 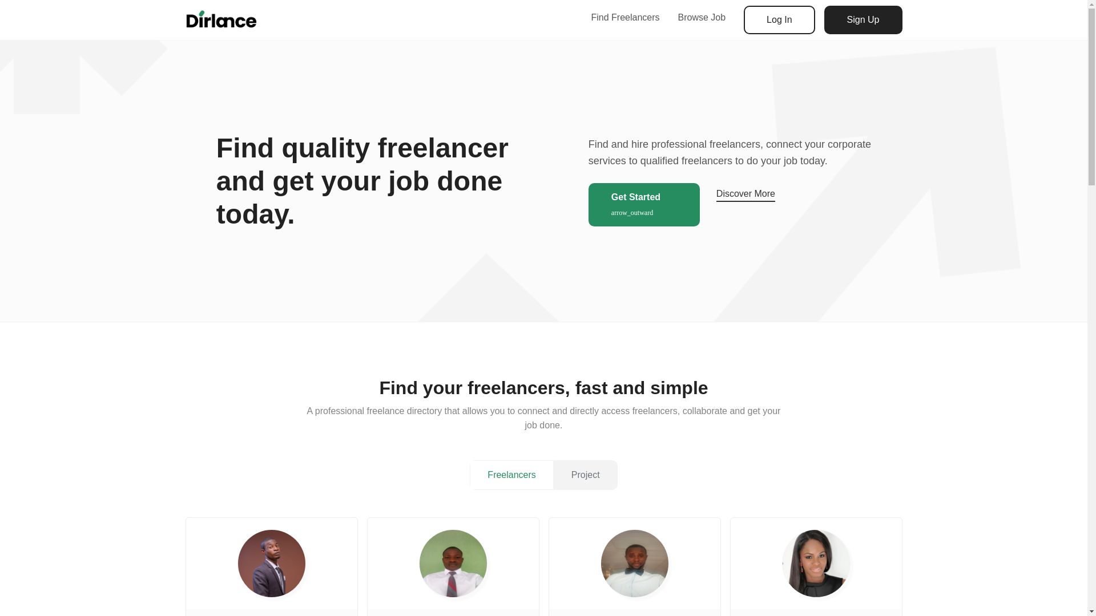 I want to click on Find Freelancers, so click(x=625, y=17).